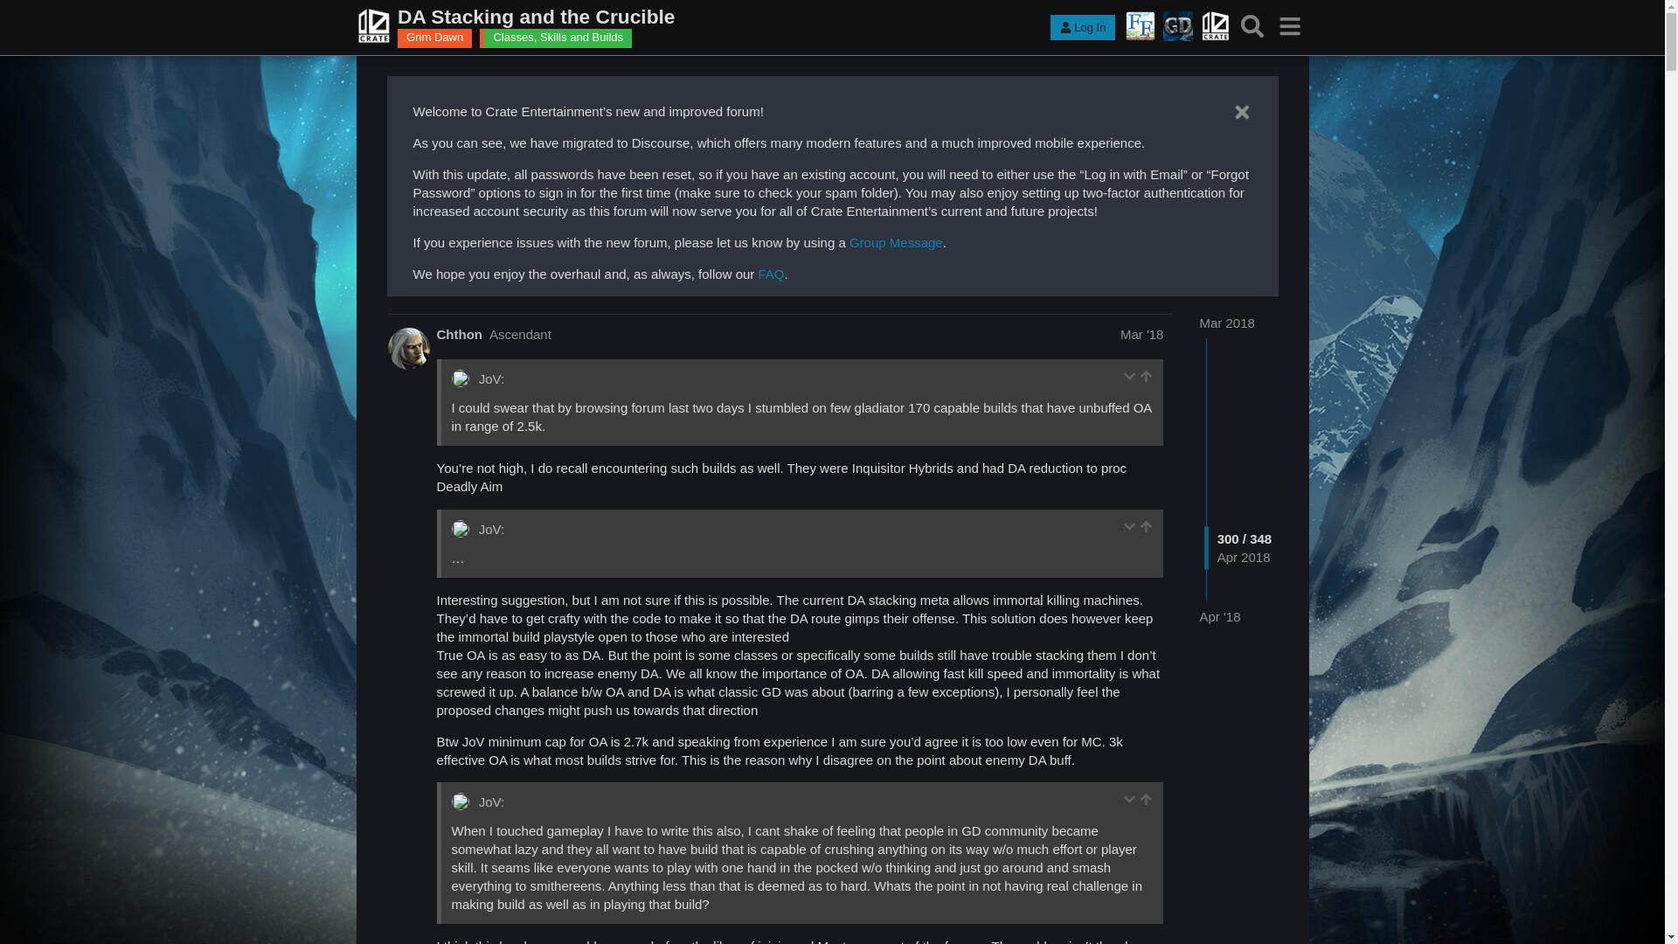 The image size is (1678, 944). I want to click on Talk about class and equipment skills and builds., so click(558, 38).